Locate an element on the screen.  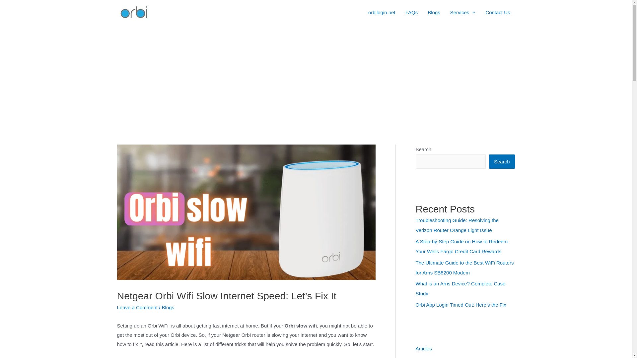
orbilogin.net is located at coordinates (382, 12).